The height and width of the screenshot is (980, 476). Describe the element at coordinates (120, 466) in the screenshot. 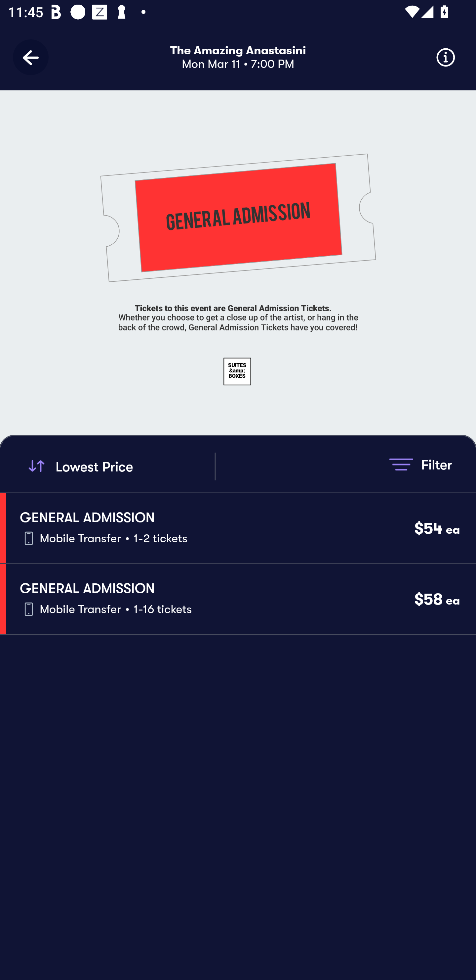

I see `Lowest Price` at that location.